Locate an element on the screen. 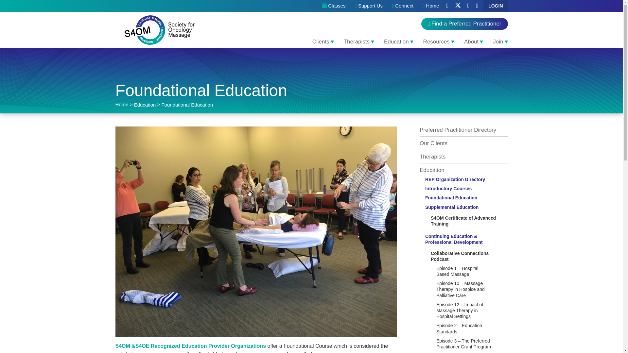 This screenshot has height=353, width=628. Go to Education. is located at coordinates (145, 105).